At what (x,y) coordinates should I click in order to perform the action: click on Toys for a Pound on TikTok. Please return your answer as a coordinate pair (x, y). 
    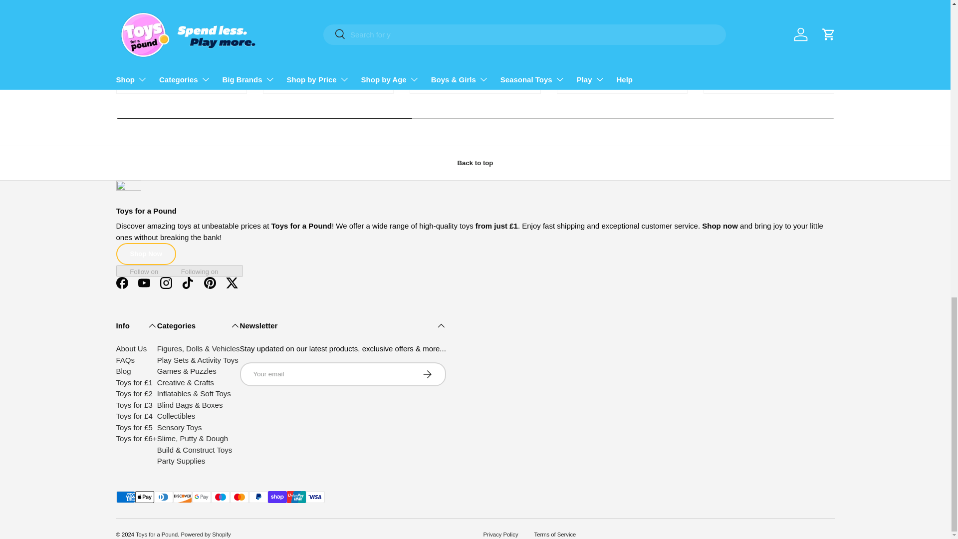
    Looking at the image, I should click on (187, 282).